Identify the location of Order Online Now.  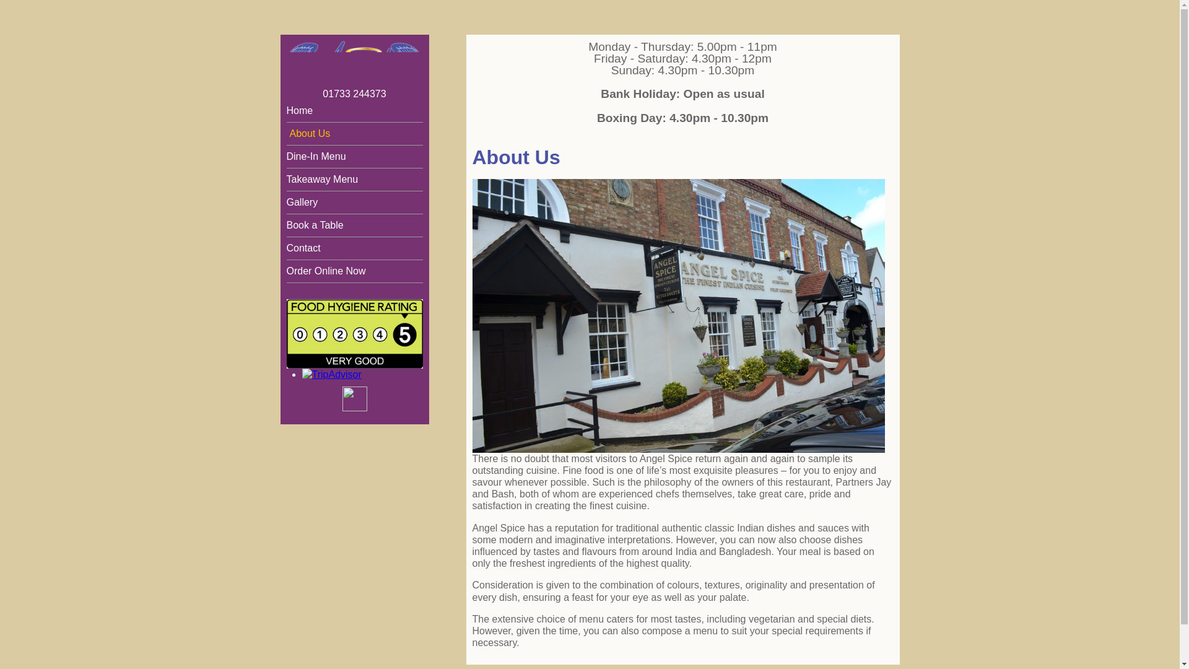
(354, 271).